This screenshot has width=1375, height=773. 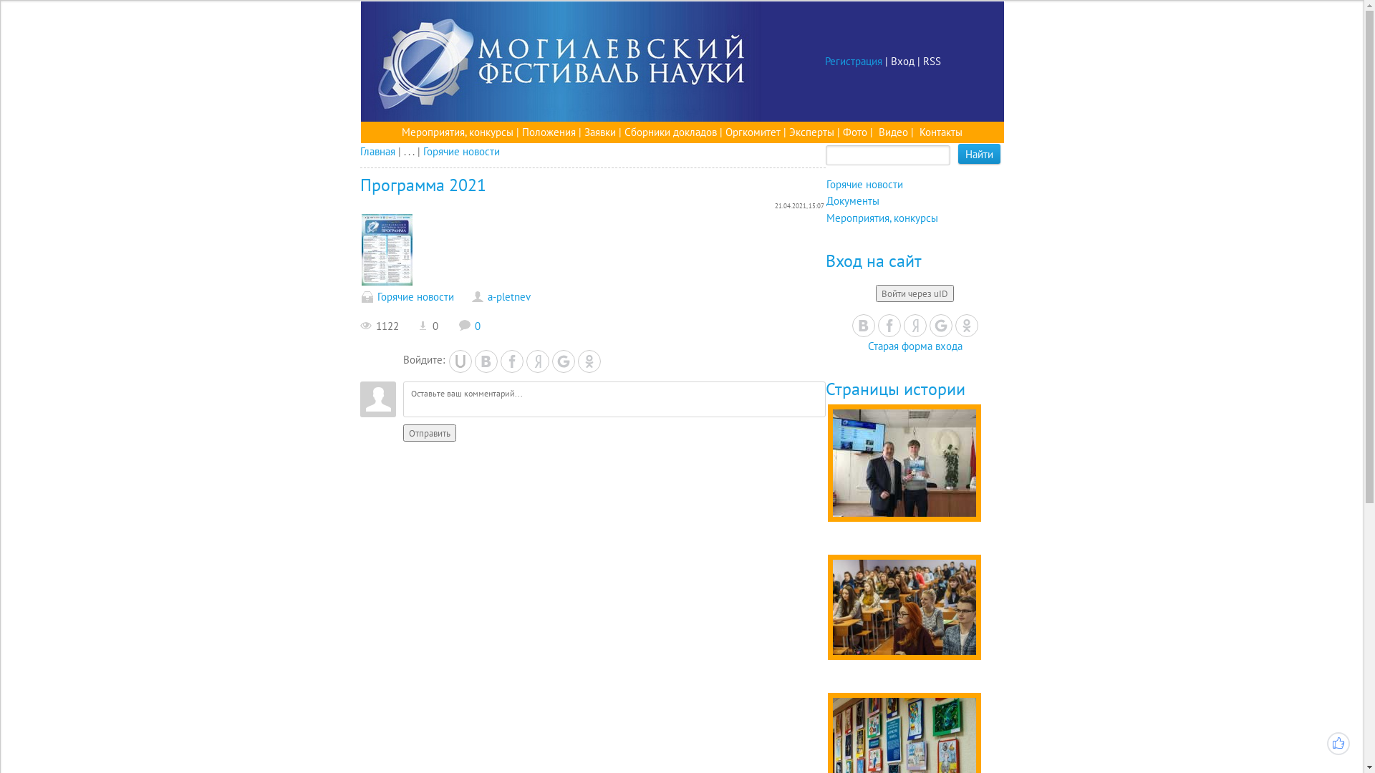 I want to click on a-pletnev, so click(x=508, y=296).